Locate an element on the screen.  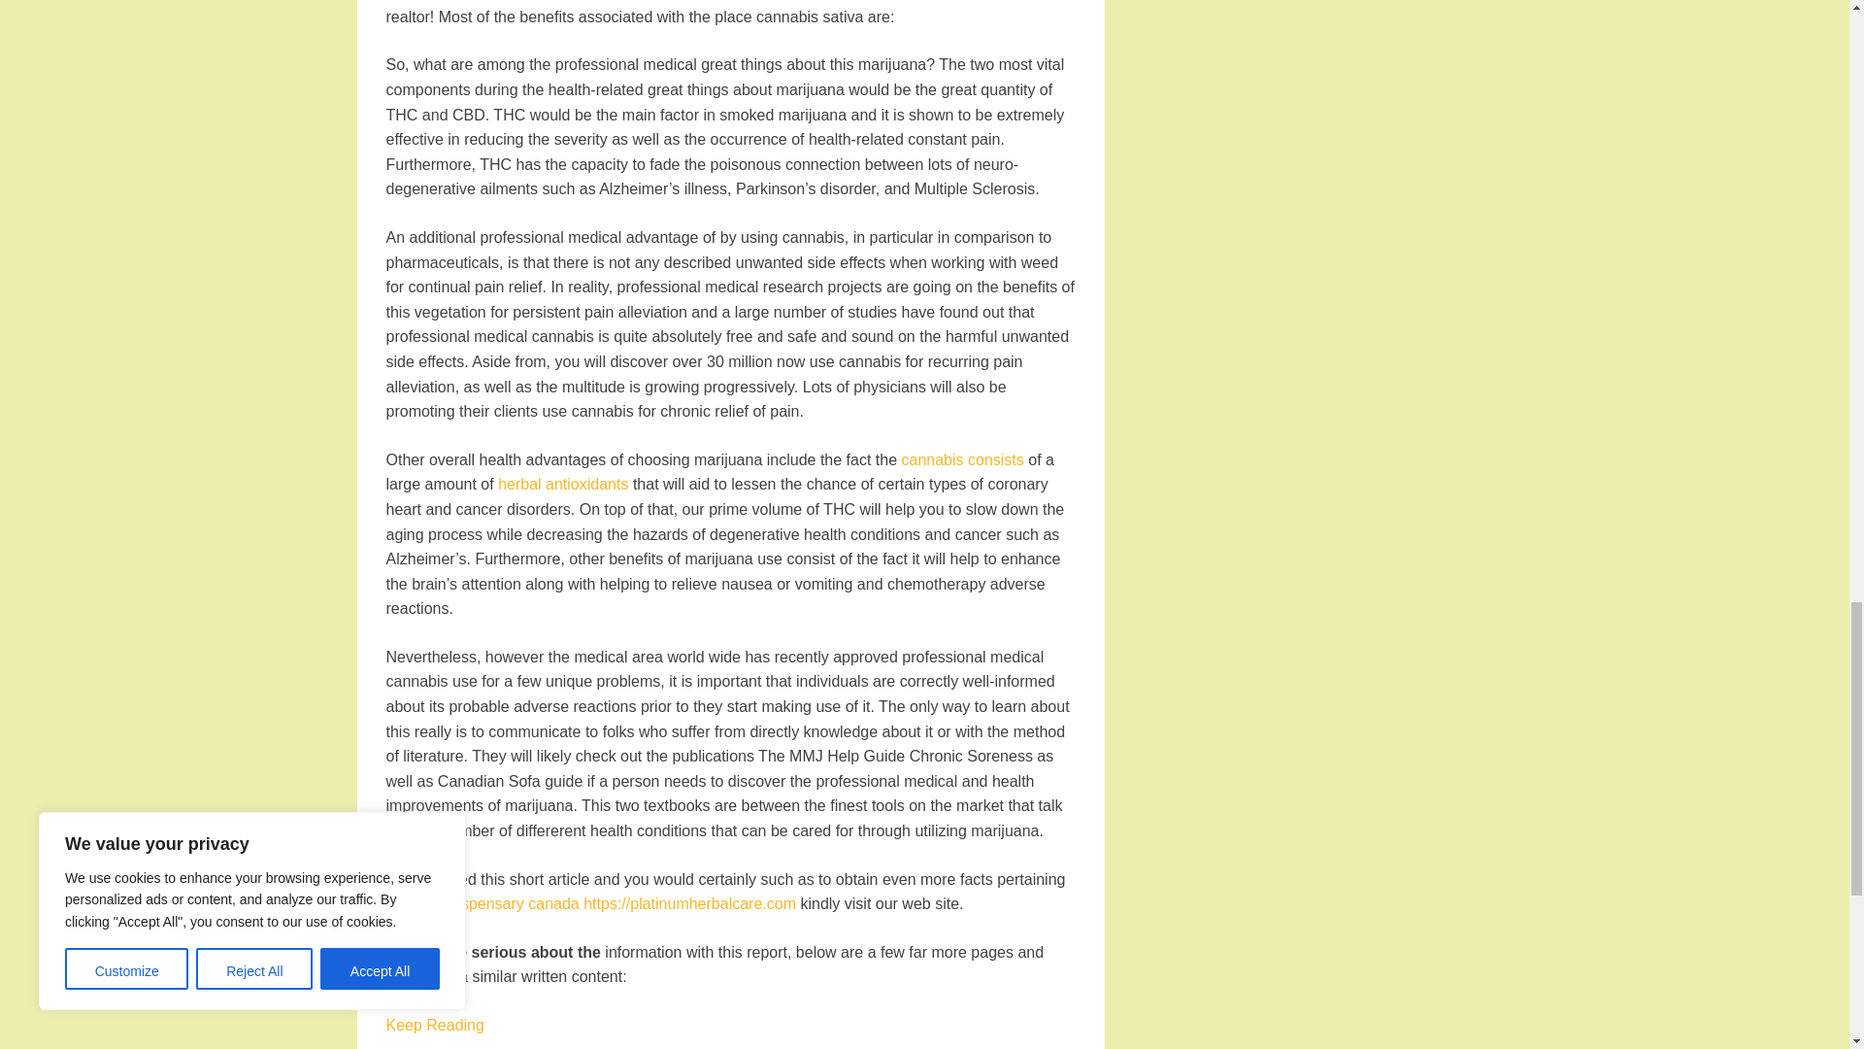
herbal antioxidants is located at coordinates (563, 484).